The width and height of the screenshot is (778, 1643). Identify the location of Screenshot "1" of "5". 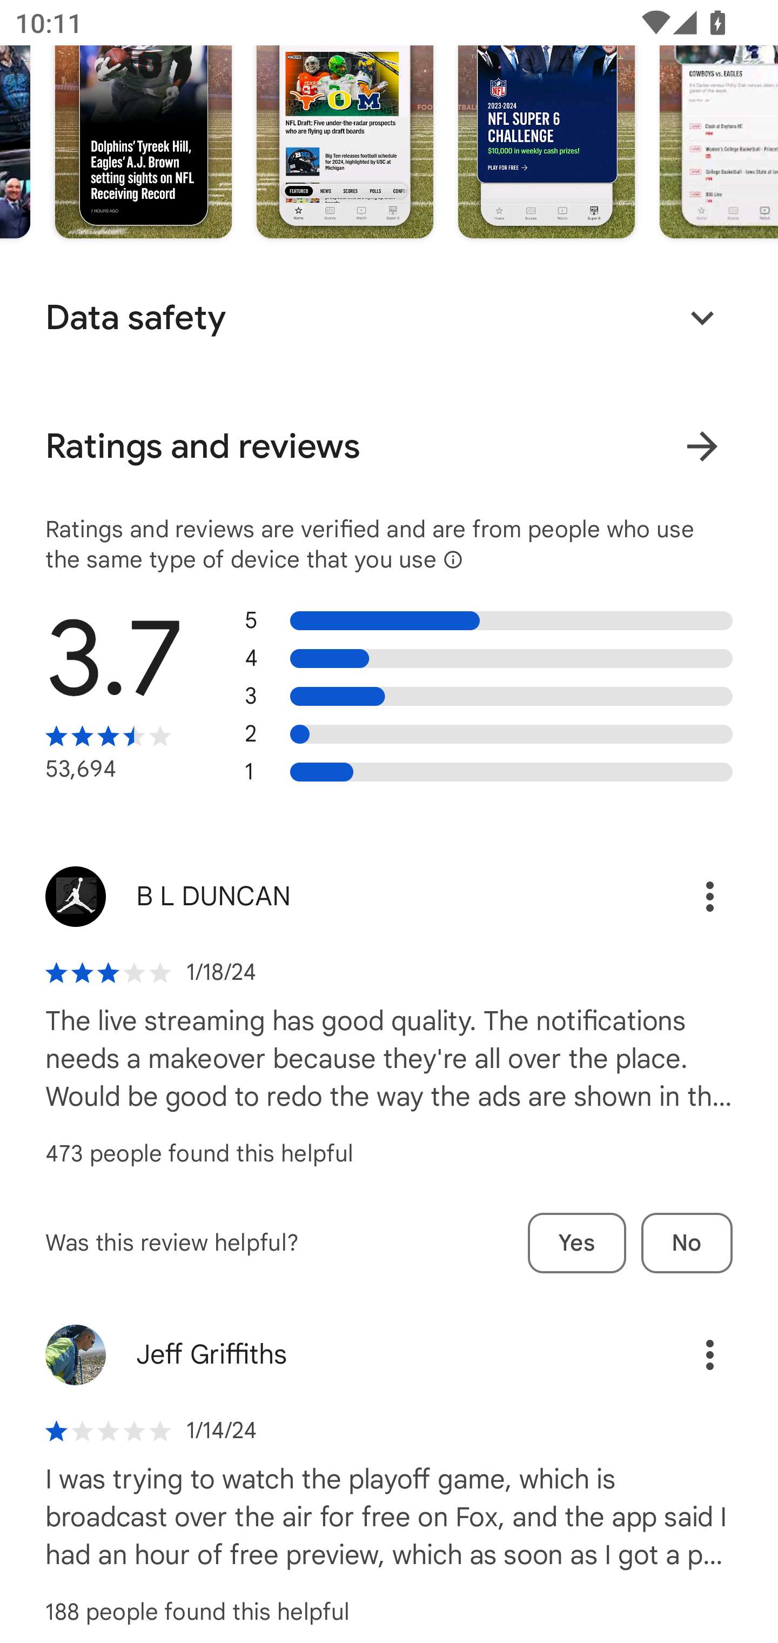
(144, 119).